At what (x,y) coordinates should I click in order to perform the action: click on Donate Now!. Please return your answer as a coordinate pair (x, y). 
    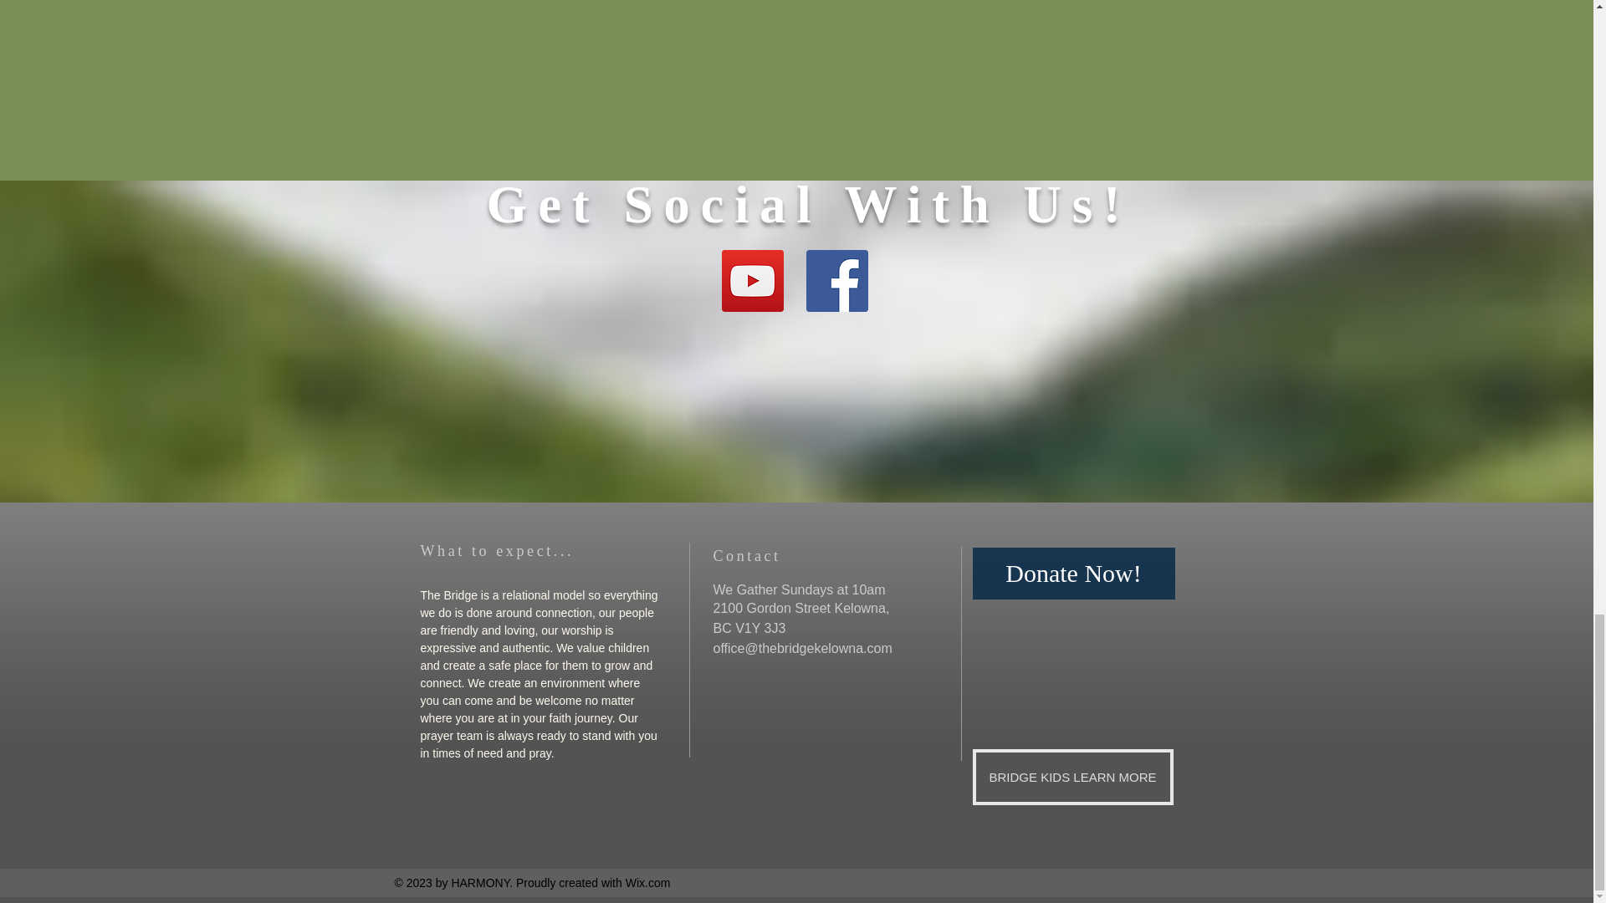
    Looking at the image, I should click on (1072, 574).